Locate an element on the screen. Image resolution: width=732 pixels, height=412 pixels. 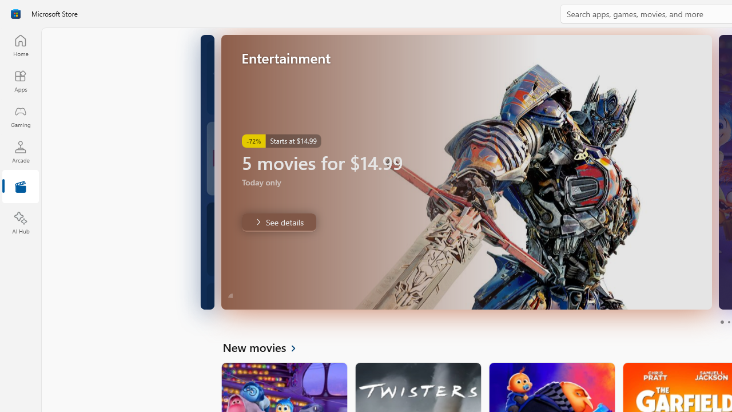
AI Hub is located at coordinates (21, 223).